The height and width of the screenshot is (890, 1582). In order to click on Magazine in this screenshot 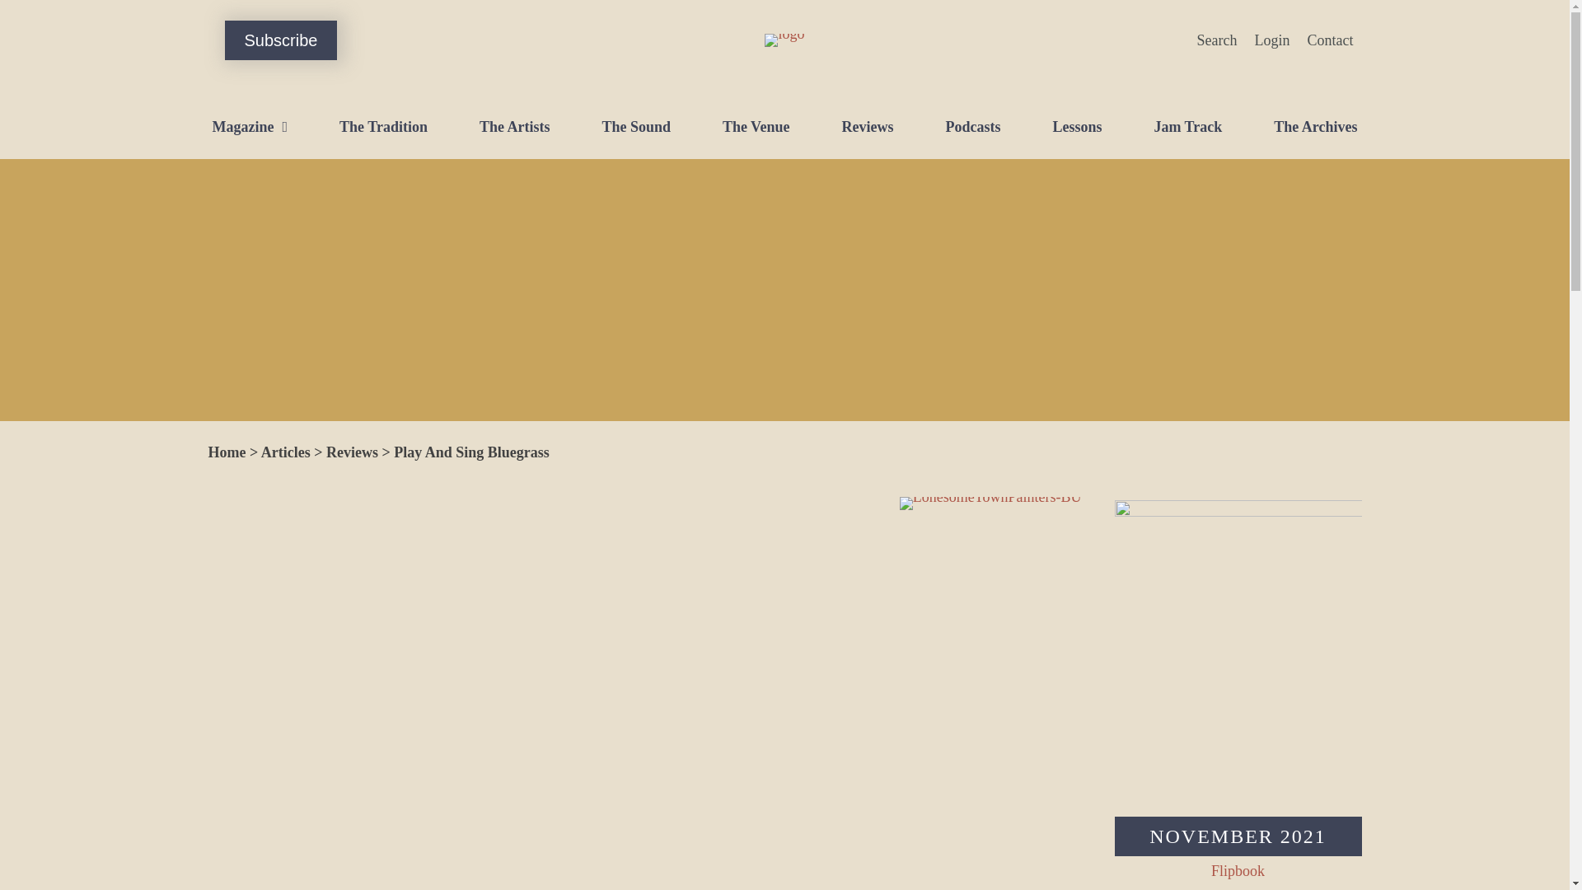, I will do `click(250, 127)`.